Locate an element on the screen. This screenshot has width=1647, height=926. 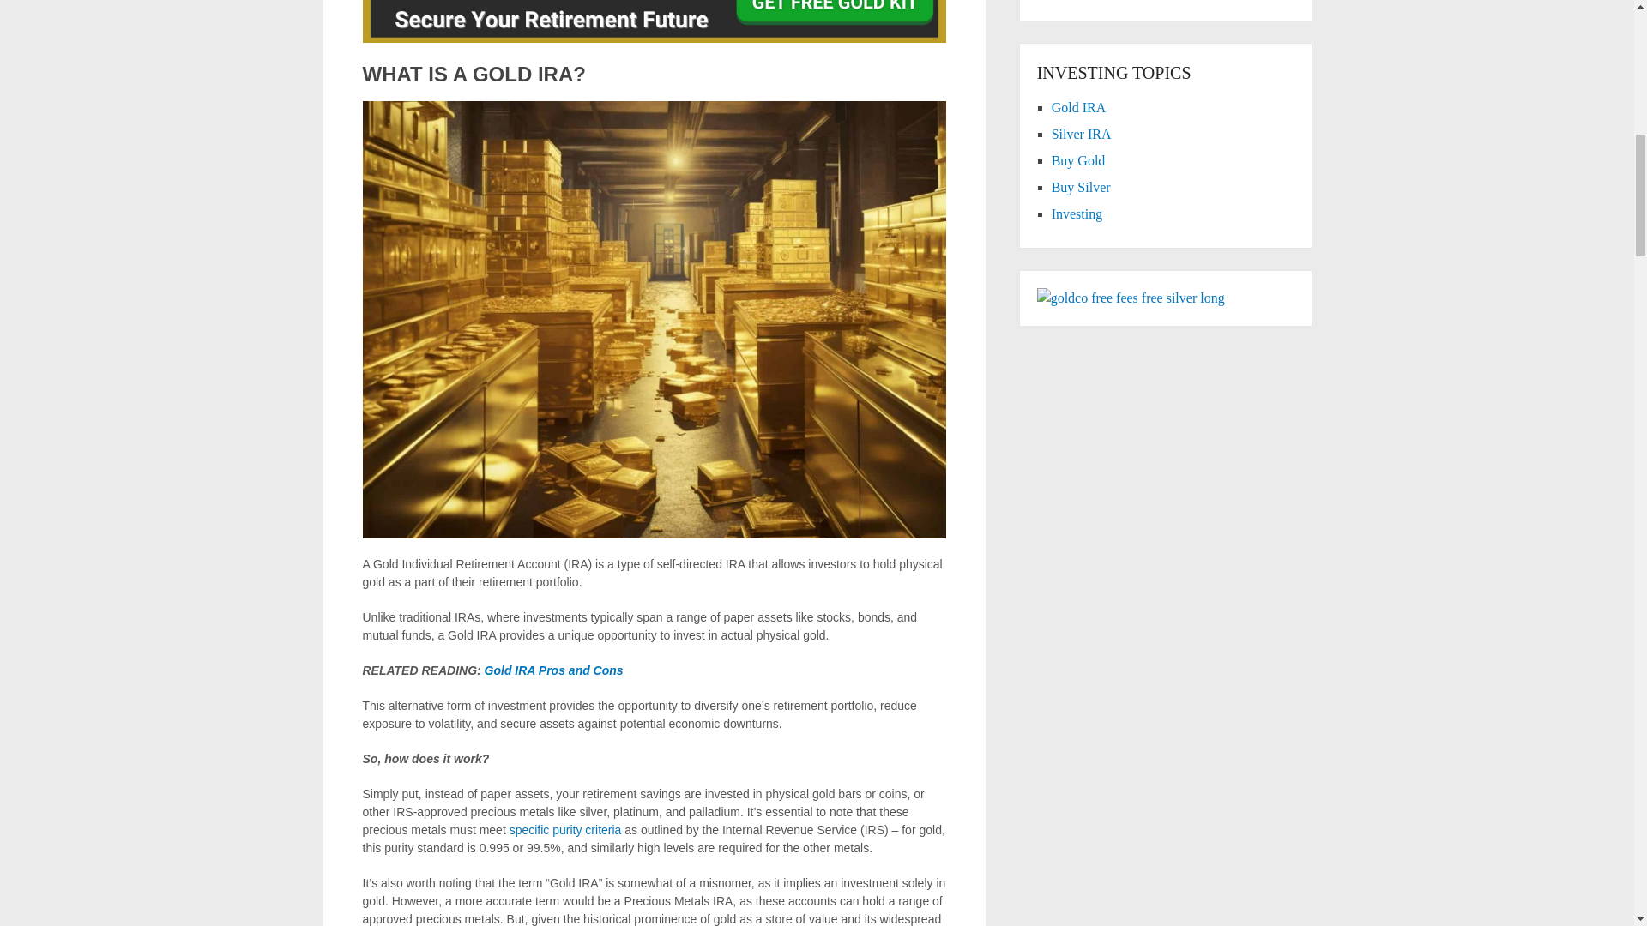
specific purity criteria is located at coordinates (565, 830).